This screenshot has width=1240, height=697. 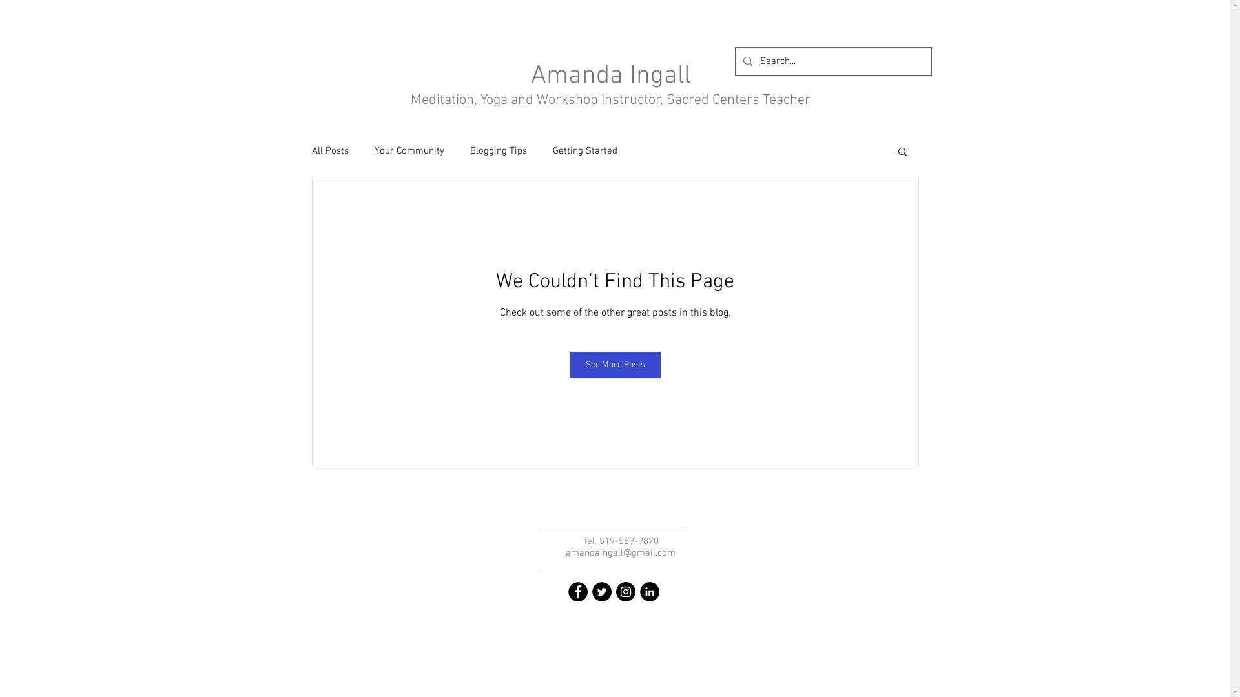 What do you see at coordinates (611, 76) in the screenshot?
I see `Amanda Ingall` at bounding box center [611, 76].